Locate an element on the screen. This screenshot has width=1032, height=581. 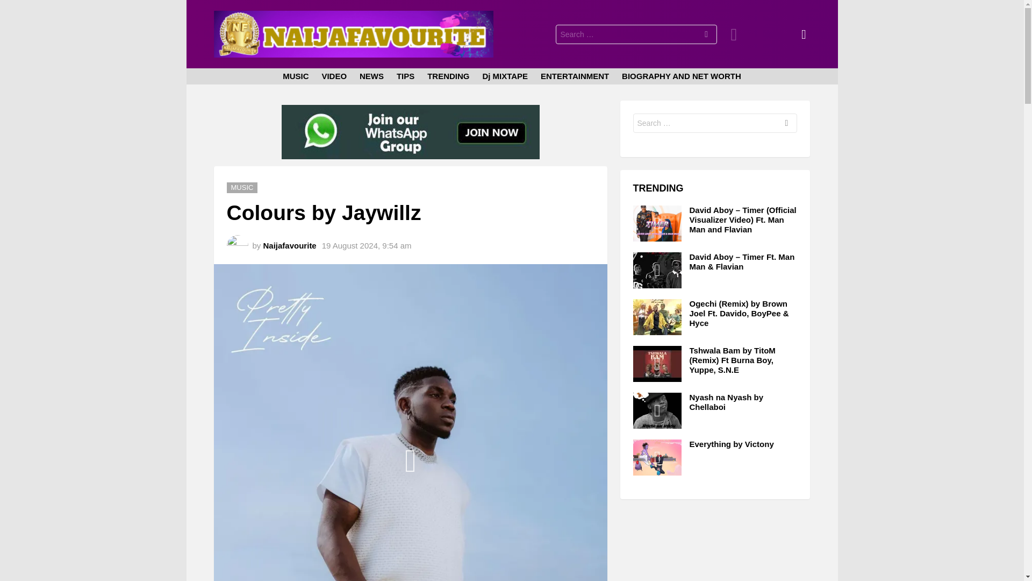
MUSIC is located at coordinates (242, 187).